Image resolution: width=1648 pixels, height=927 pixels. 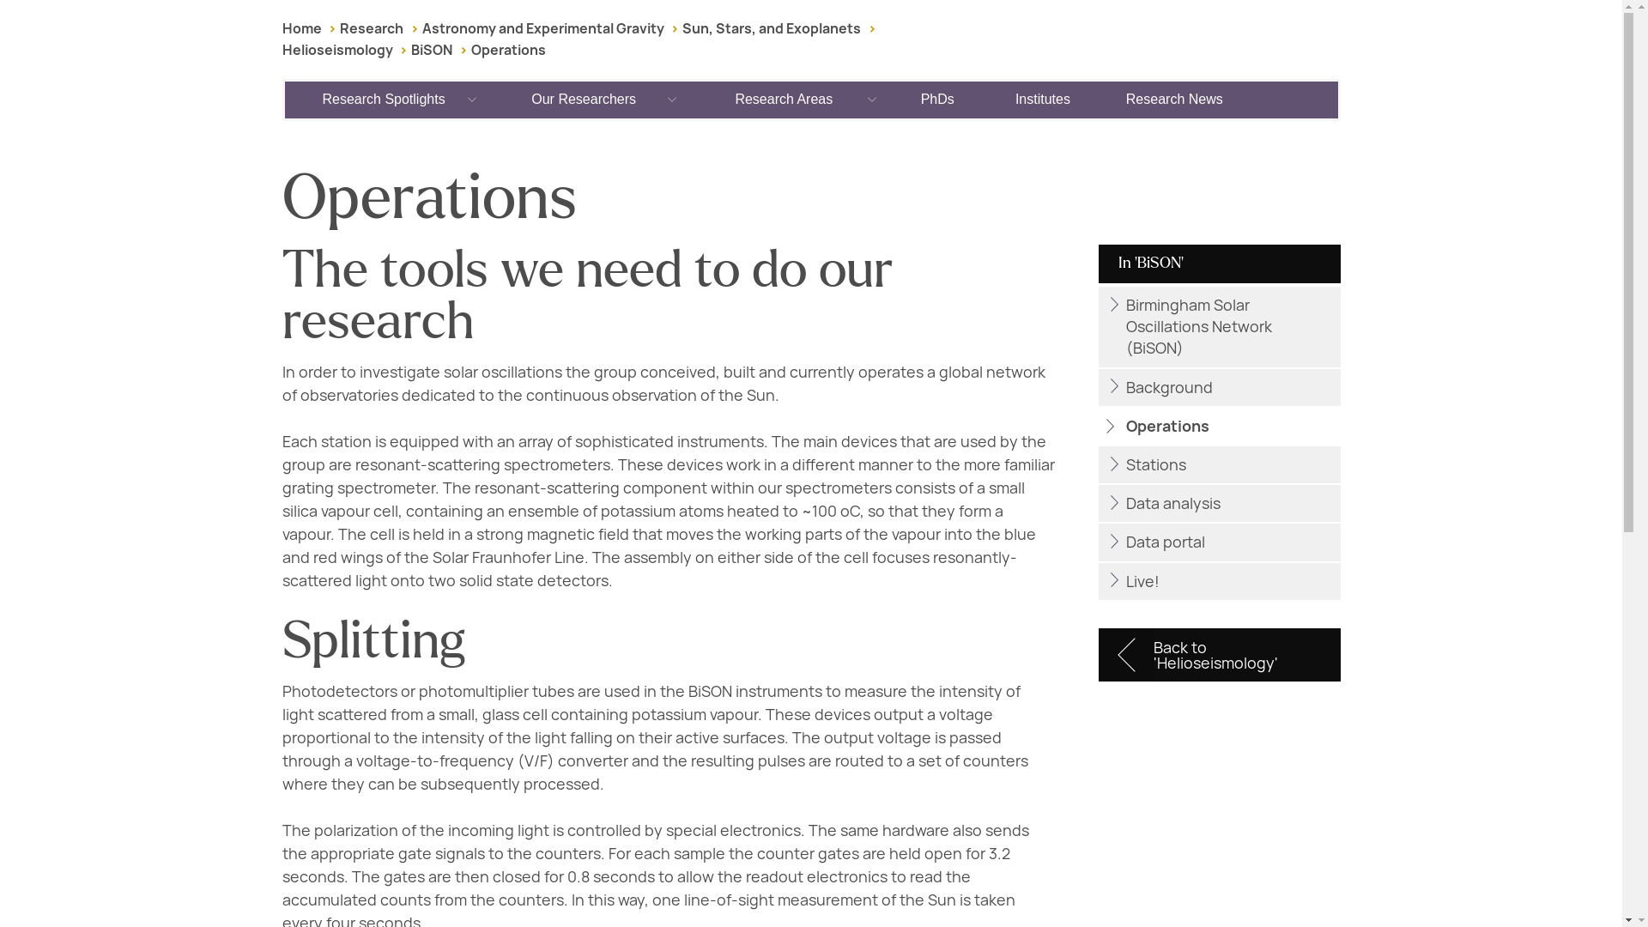 I want to click on Helioseismology, so click(x=336, y=50).